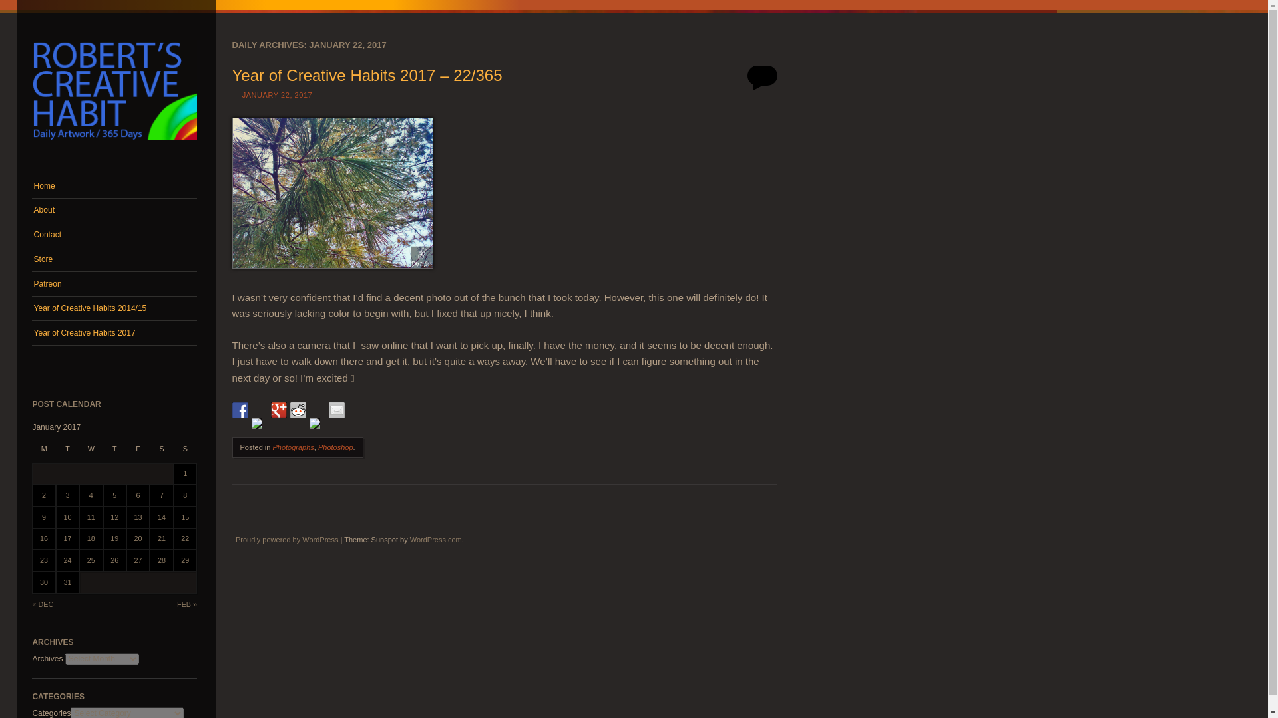  I want to click on Friday, so click(138, 453).